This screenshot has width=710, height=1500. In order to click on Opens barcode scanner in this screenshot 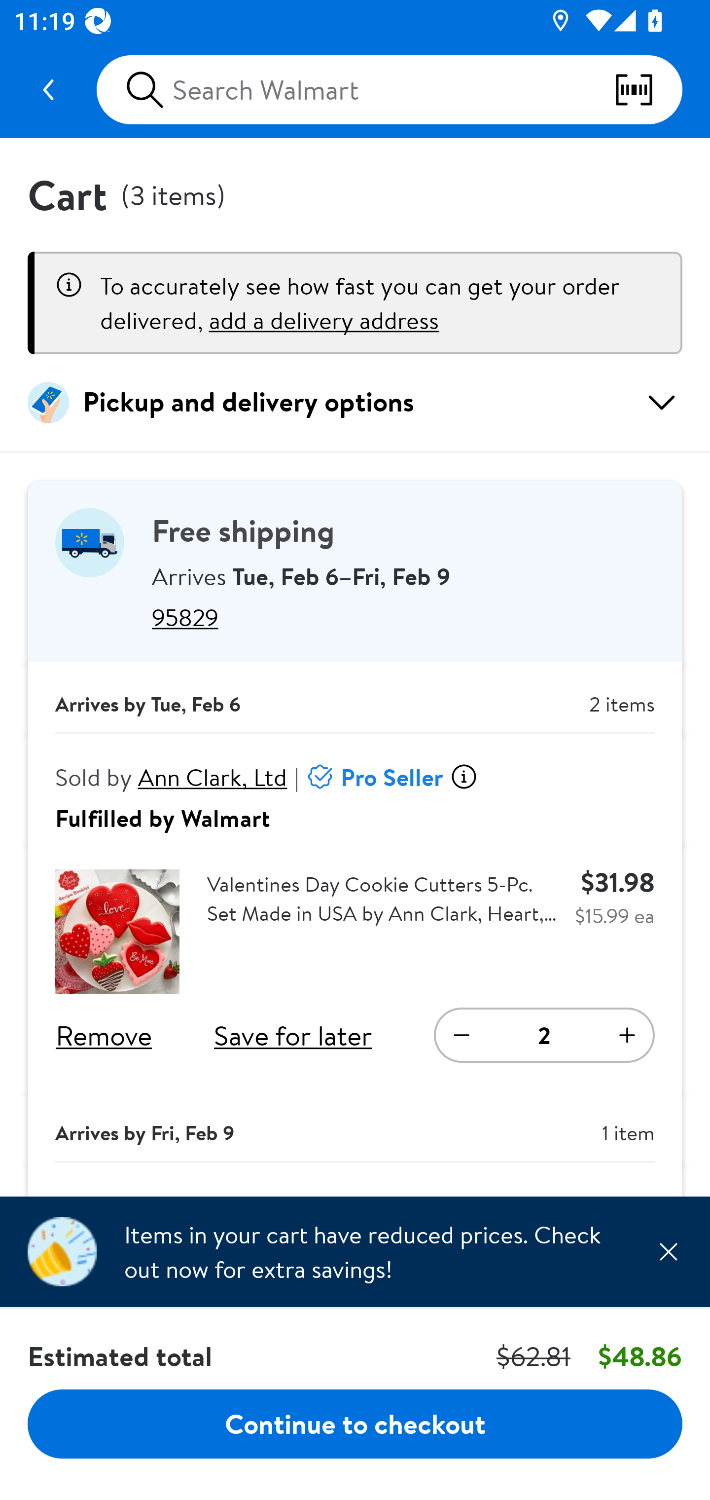, I will do `click(648, 90)`.